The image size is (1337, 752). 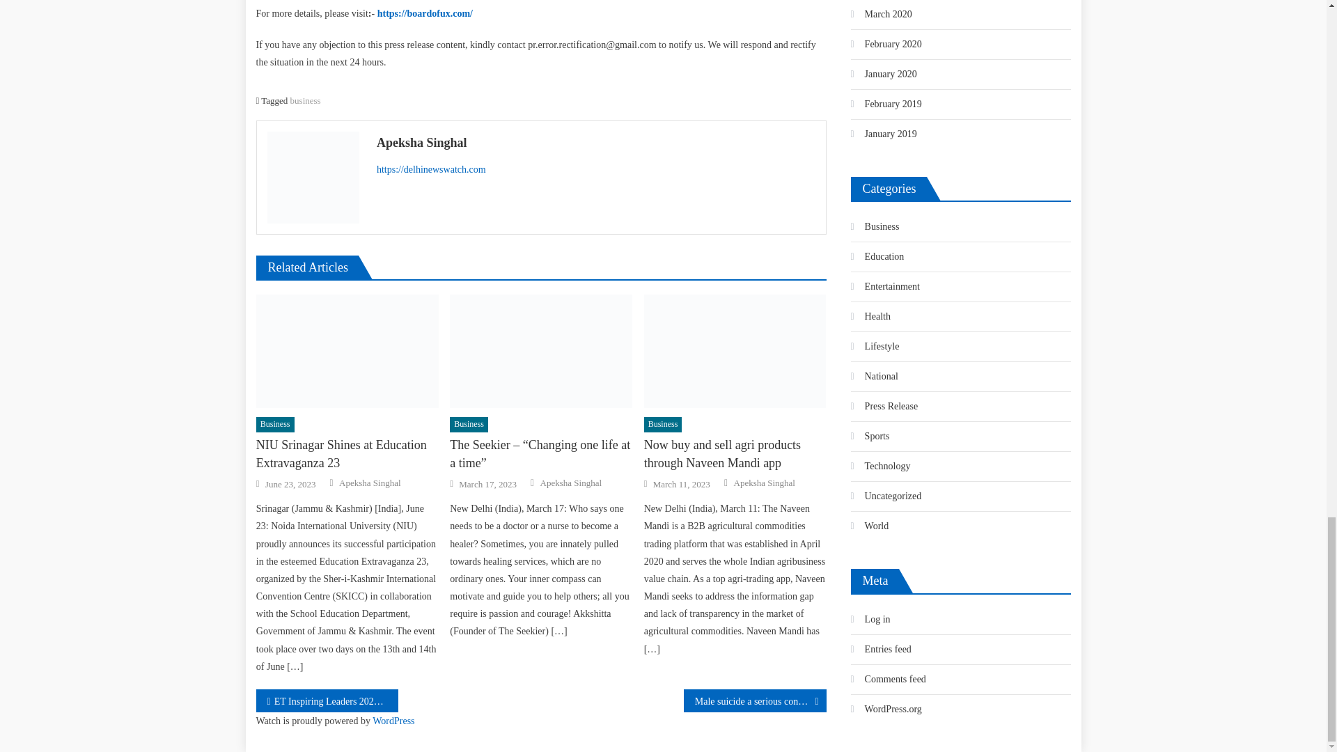 What do you see at coordinates (347, 352) in the screenshot?
I see `NIU Srinagar Shines at Education Extravaganza 23` at bounding box center [347, 352].